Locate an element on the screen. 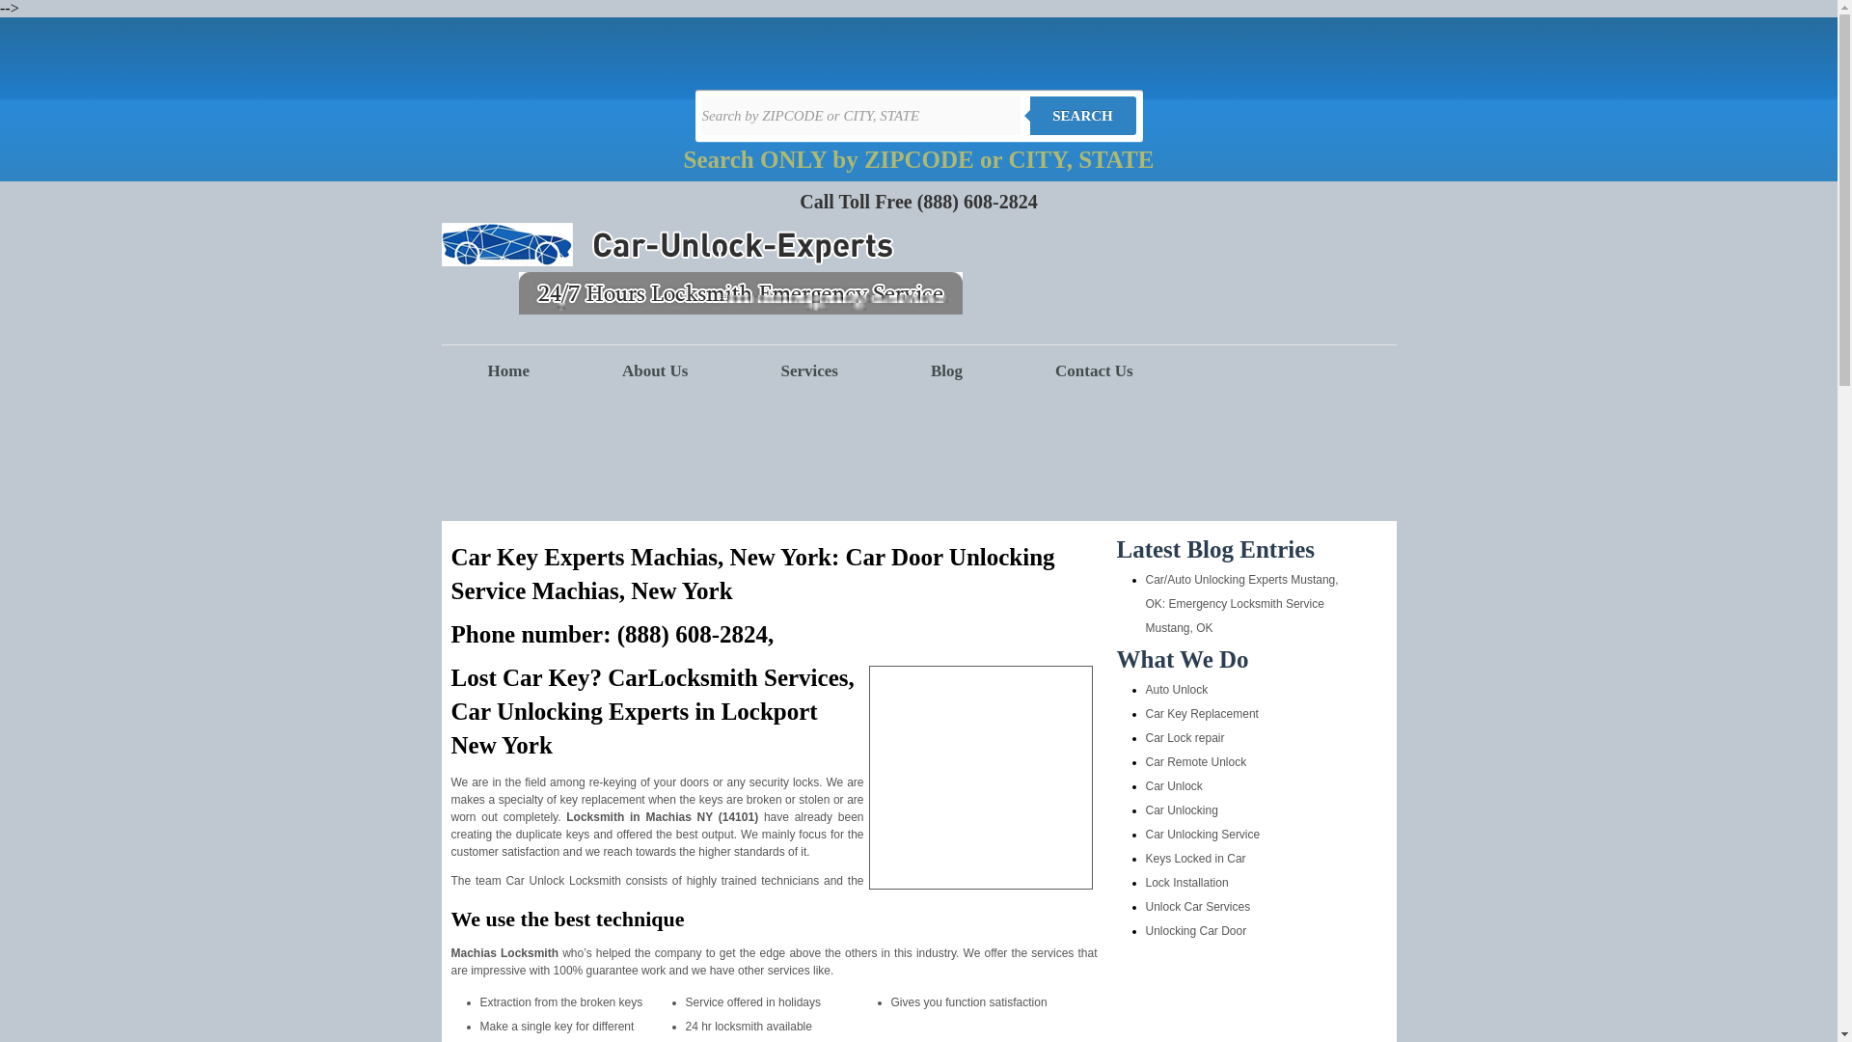 The width and height of the screenshot is (1852, 1042). Contact Us is located at coordinates (1094, 370).